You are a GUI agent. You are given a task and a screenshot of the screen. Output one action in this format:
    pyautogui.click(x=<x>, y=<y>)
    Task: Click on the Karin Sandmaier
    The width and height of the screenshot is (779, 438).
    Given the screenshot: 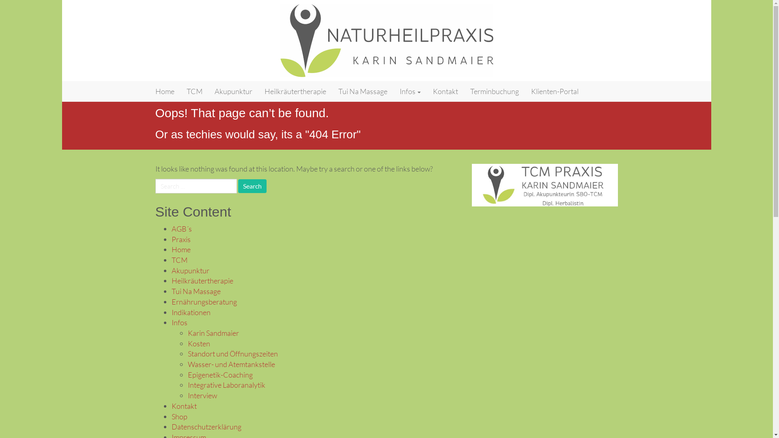 What is the action you would take?
    pyautogui.click(x=213, y=333)
    